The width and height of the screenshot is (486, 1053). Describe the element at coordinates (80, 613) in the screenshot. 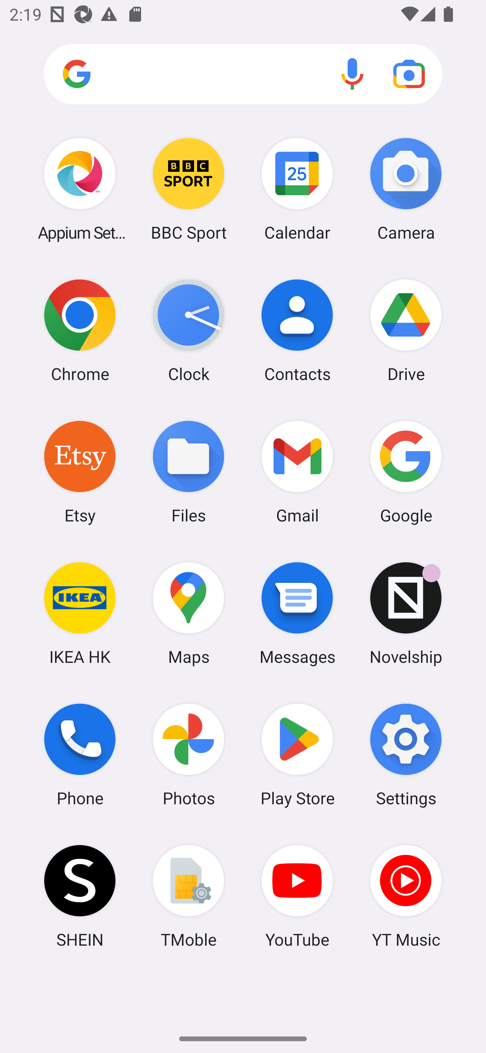

I see `IKEA HK` at that location.